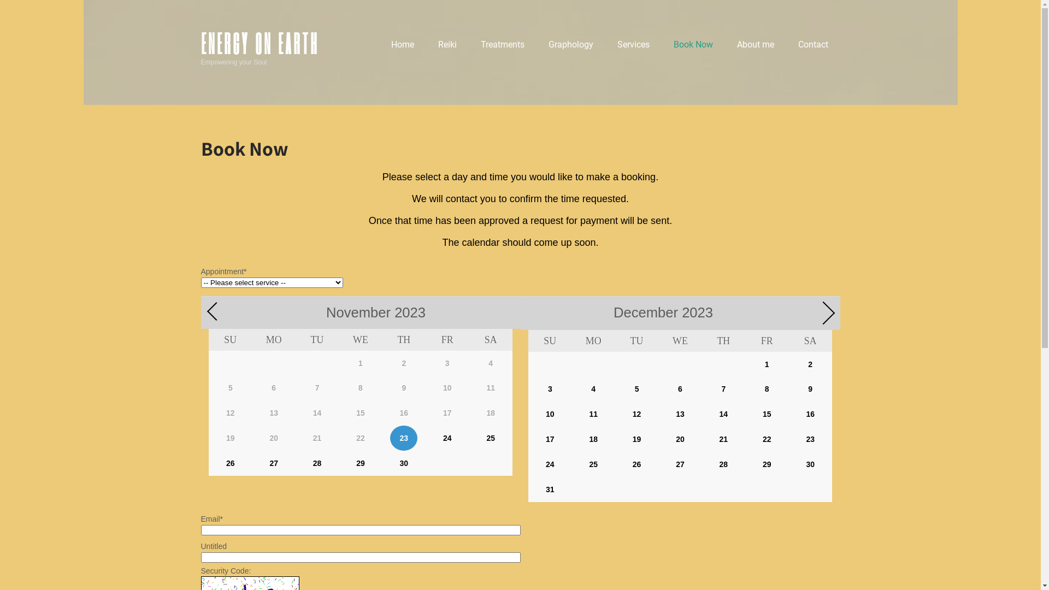  I want to click on ENERGY ON EARTH
Empowering your Soul, so click(260, 52).